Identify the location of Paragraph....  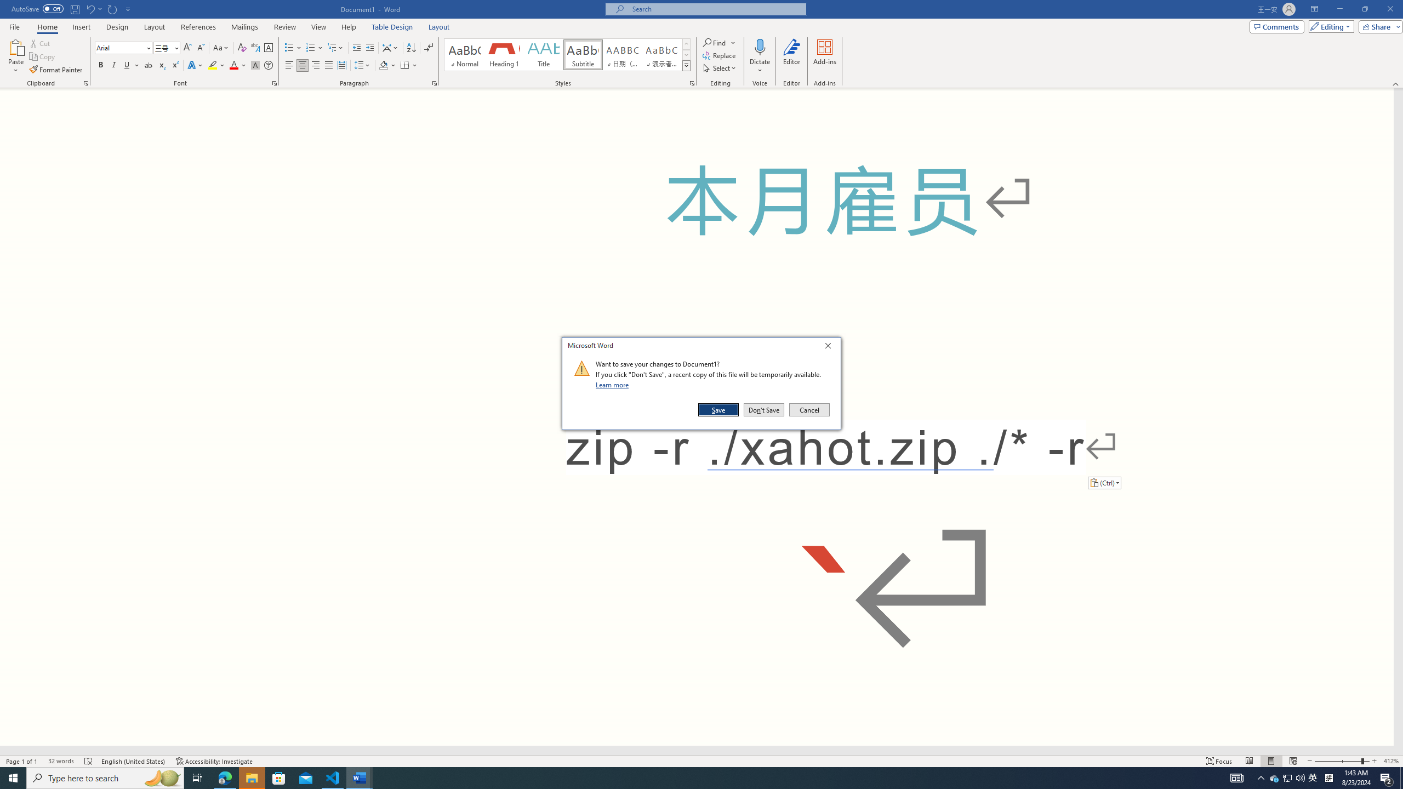
(435, 83).